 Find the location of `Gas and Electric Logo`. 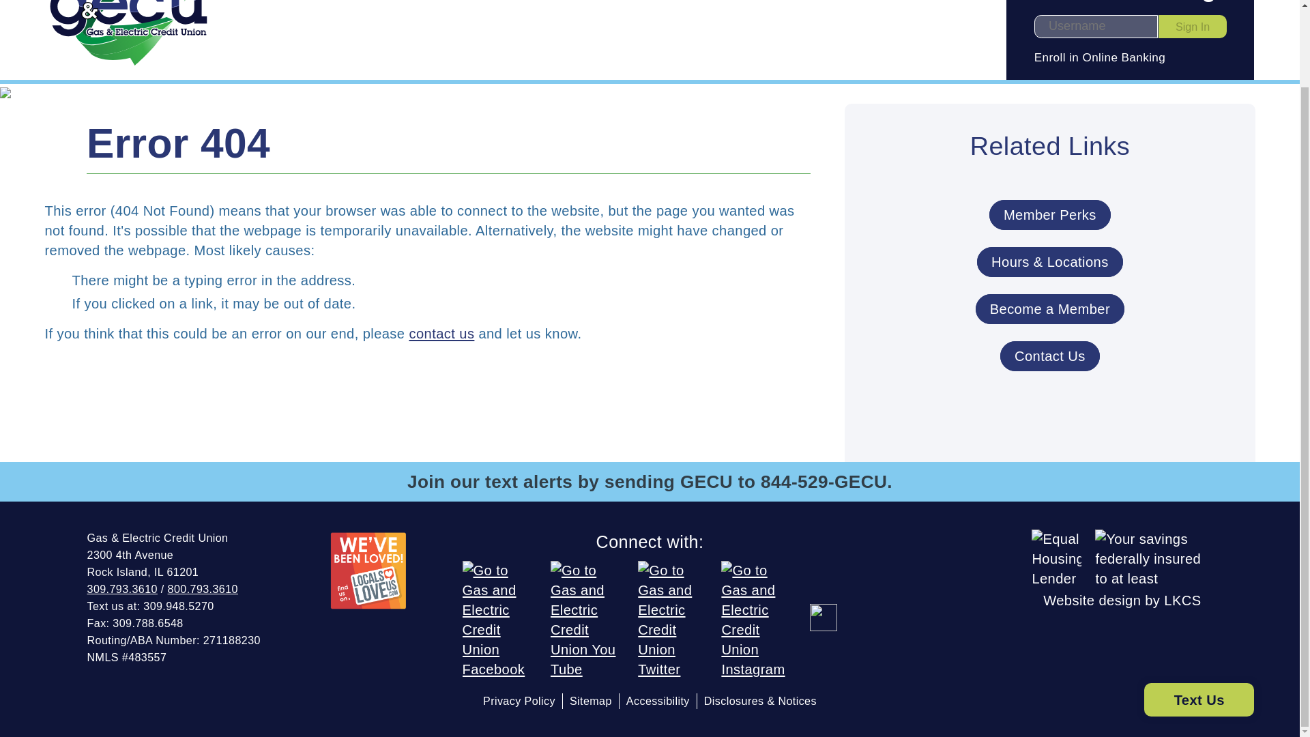

Gas and Electric Logo is located at coordinates (128, 34).